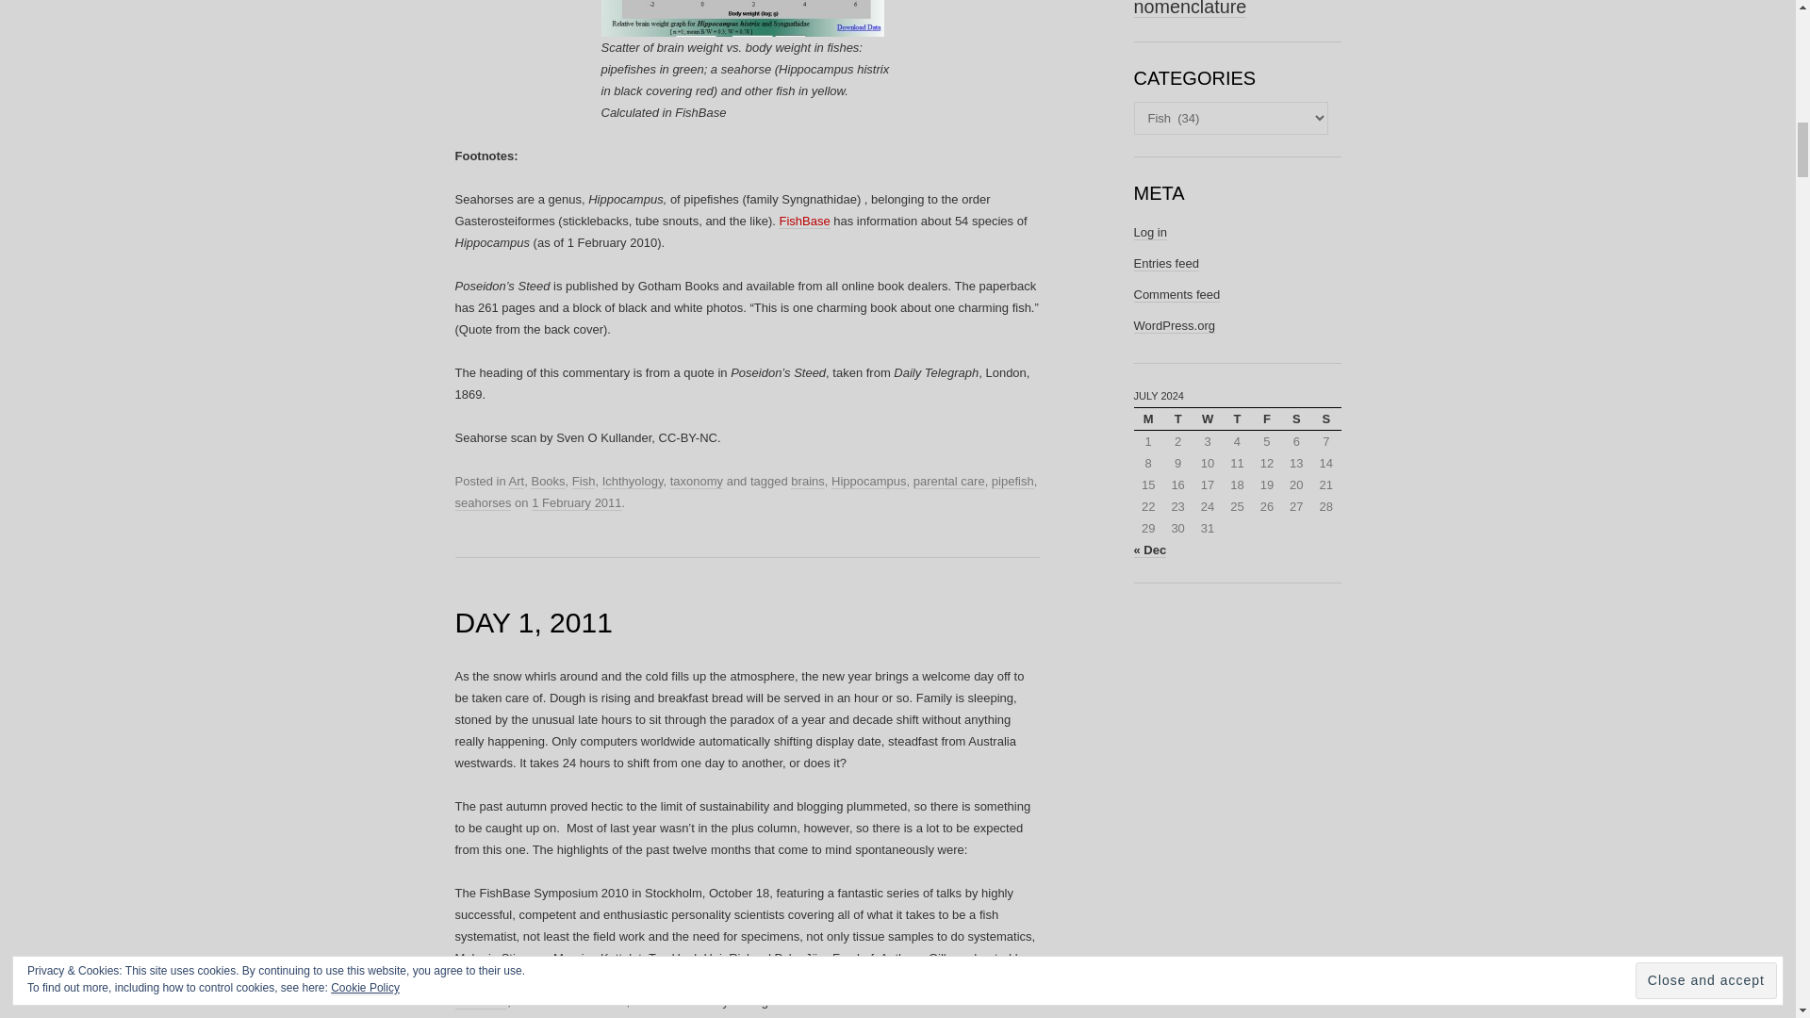 The height and width of the screenshot is (1018, 1810). What do you see at coordinates (743, 18) in the screenshot?
I see `pipebrains` at bounding box center [743, 18].